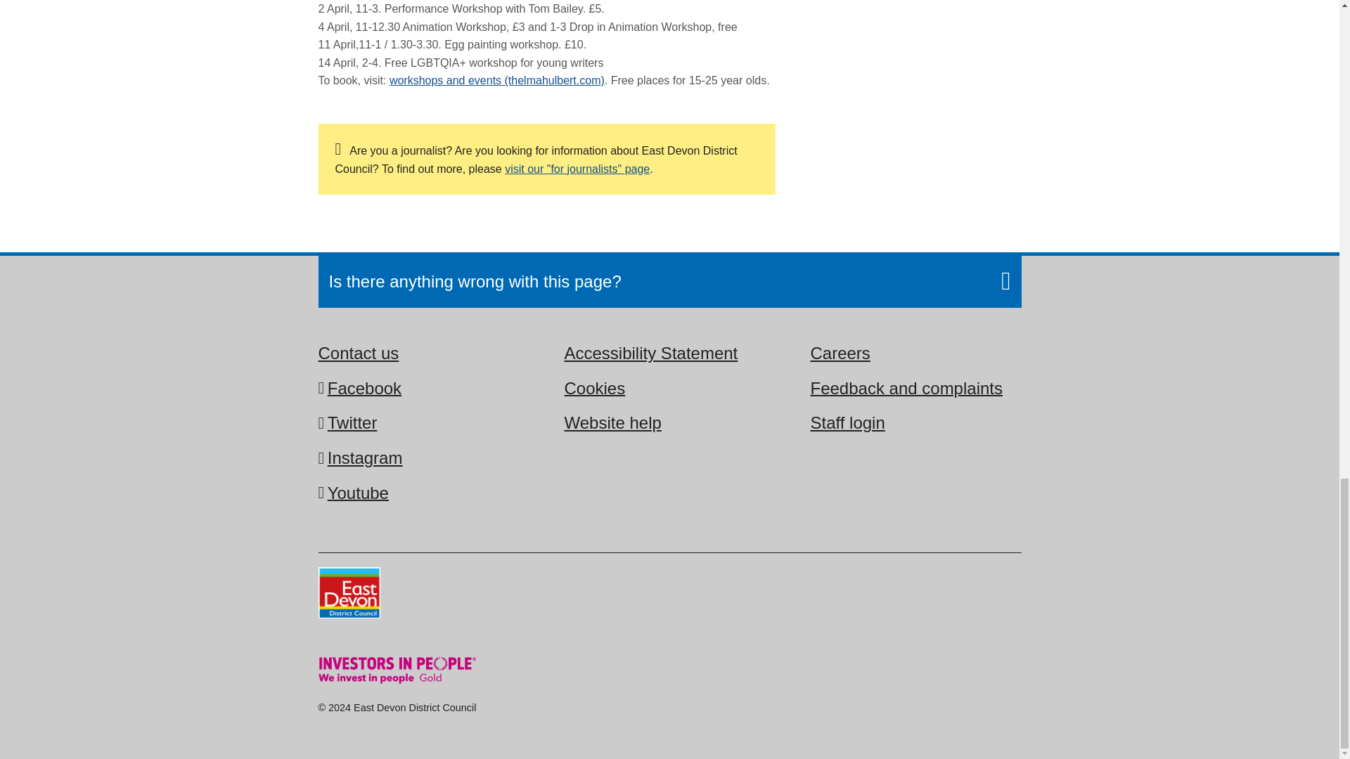 The height and width of the screenshot is (759, 1350). I want to click on Careers, so click(840, 353).